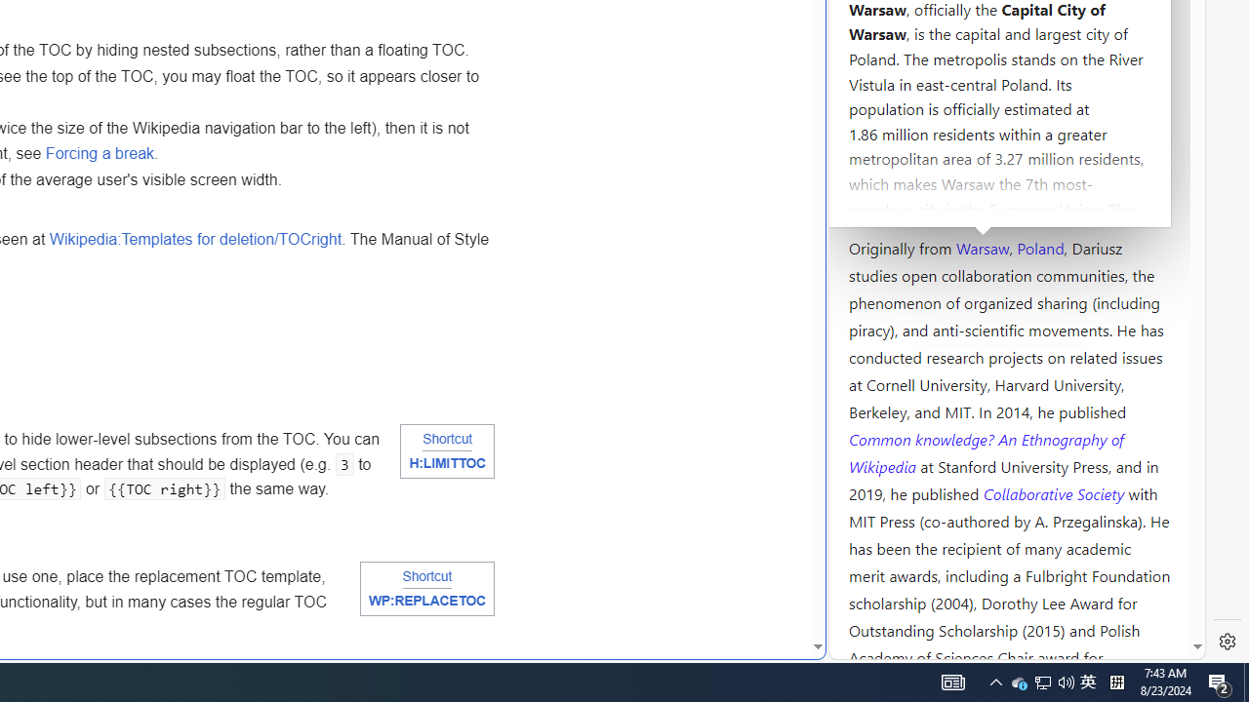 The width and height of the screenshot is (1249, 702). Describe the element at coordinates (911, 201) in the screenshot. I see `Harvard University` at that location.